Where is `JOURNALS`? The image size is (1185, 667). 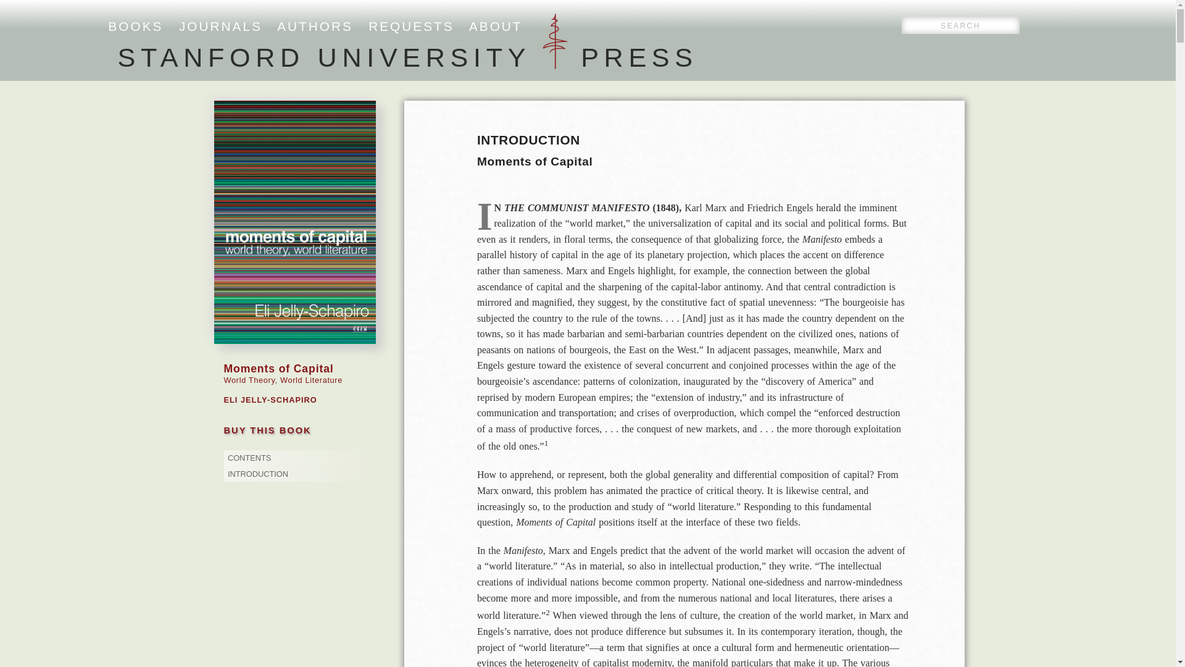
JOURNALS is located at coordinates (220, 26).